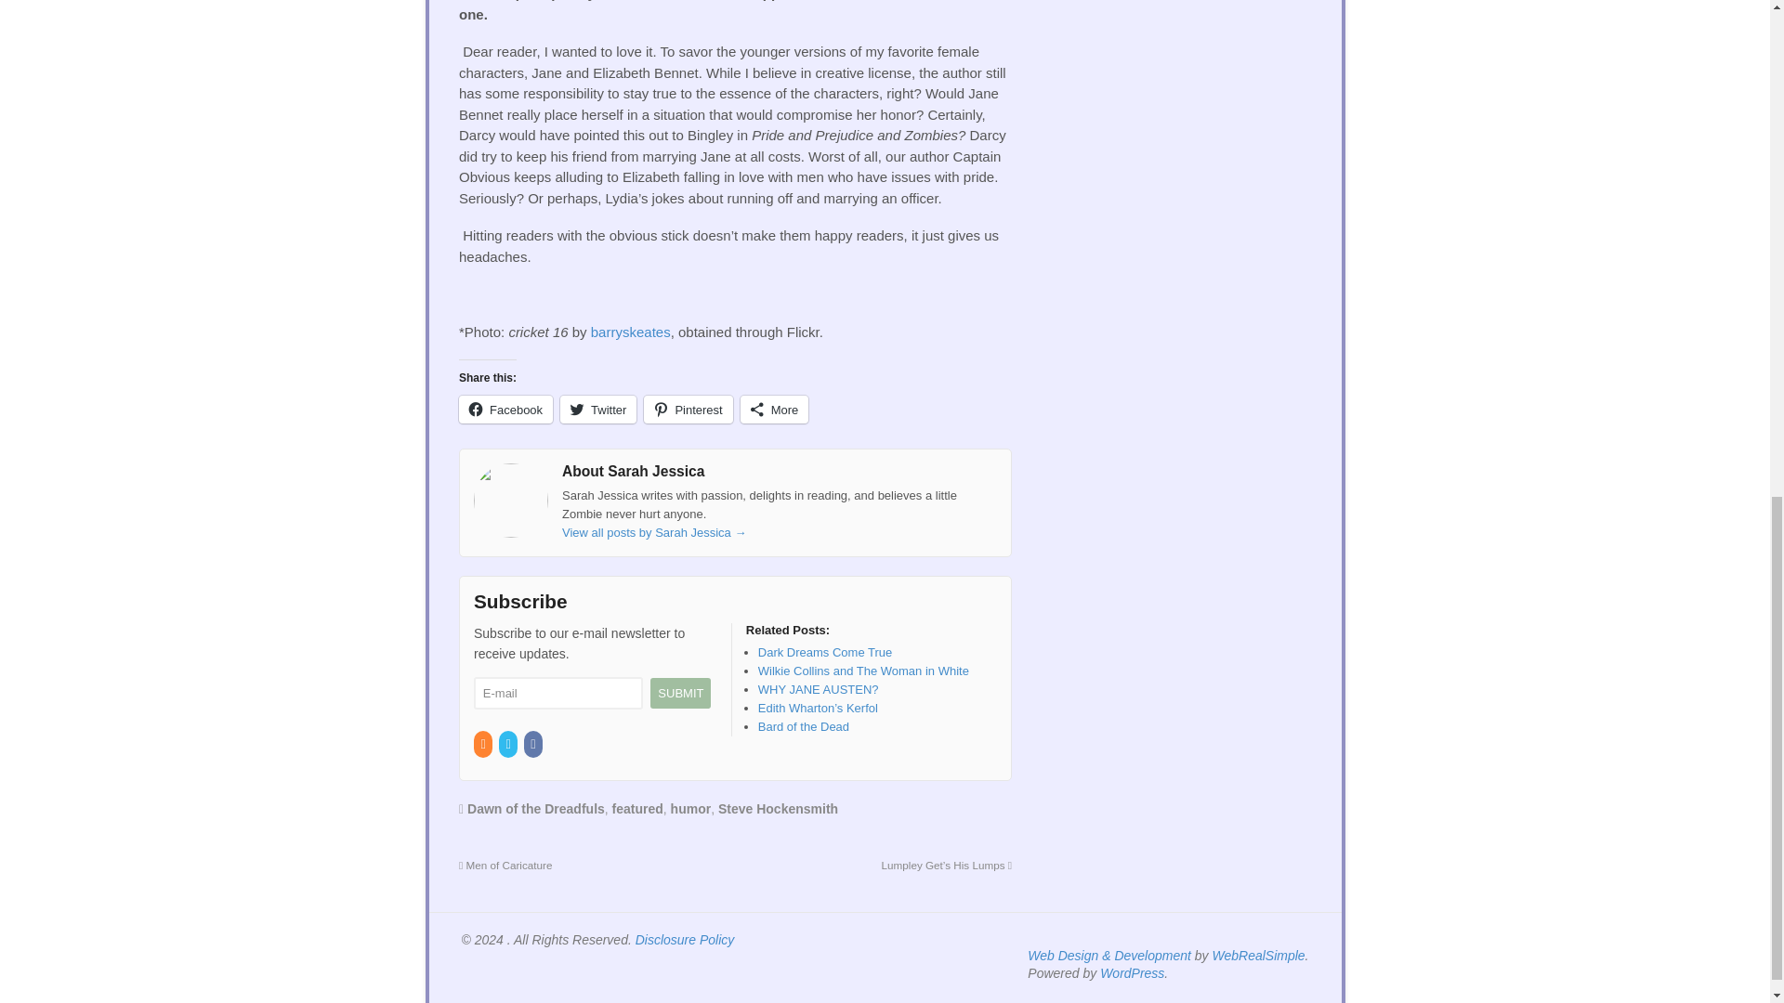  I want to click on Twitter, so click(598, 409).